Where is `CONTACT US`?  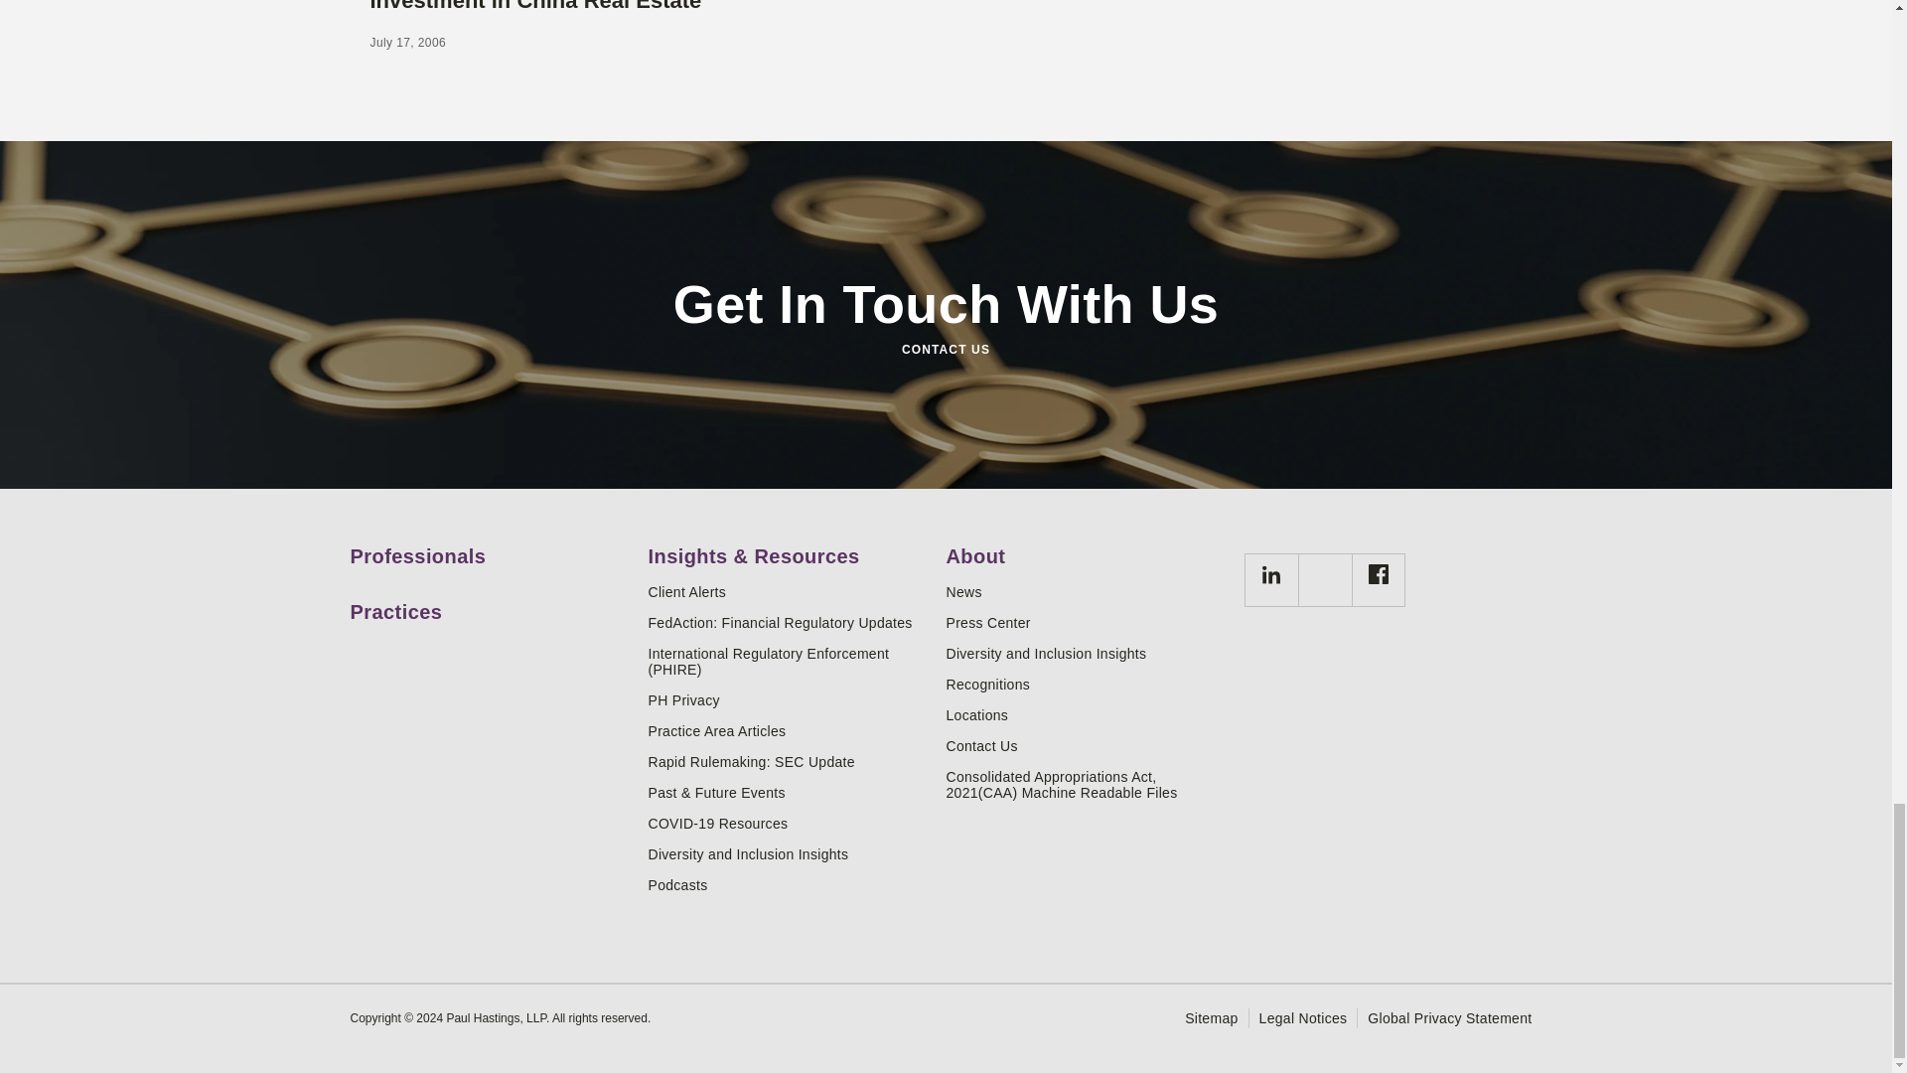
CONTACT US is located at coordinates (945, 350).